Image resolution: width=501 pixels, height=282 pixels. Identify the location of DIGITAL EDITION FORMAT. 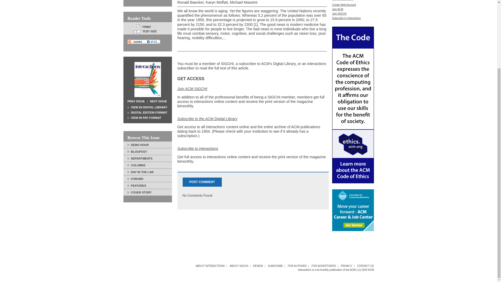
(147, 113).